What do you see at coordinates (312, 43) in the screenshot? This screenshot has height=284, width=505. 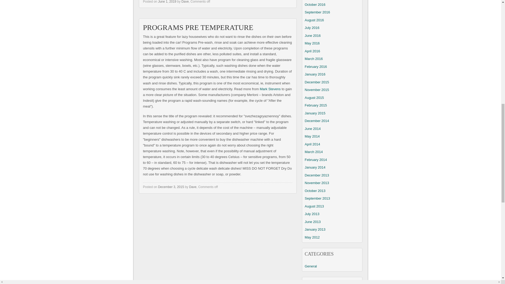 I see `May 2016` at bounding box center [312, 43].